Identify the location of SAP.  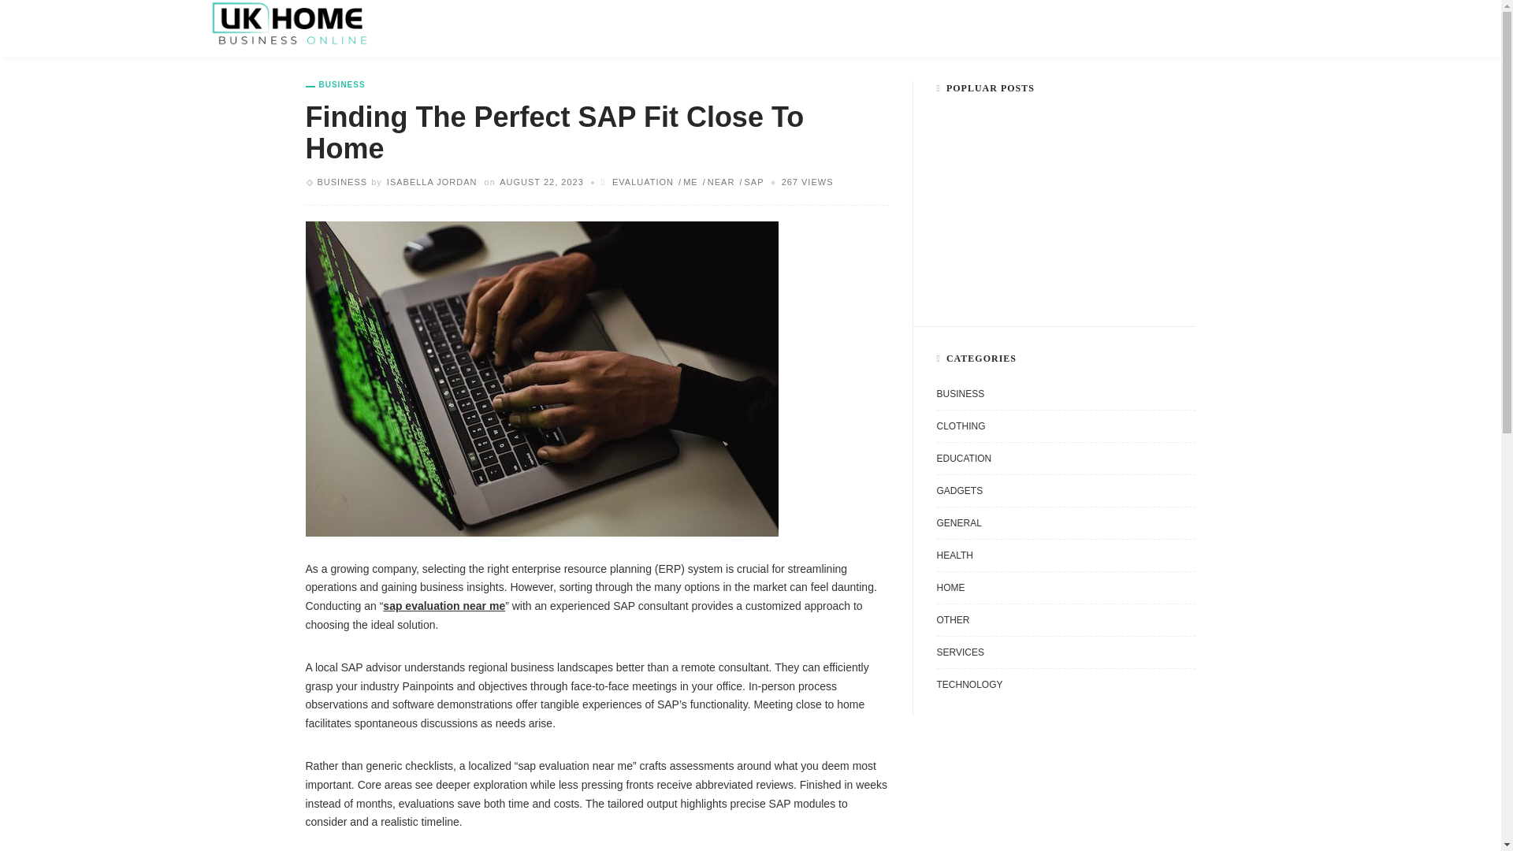
(750, 181).